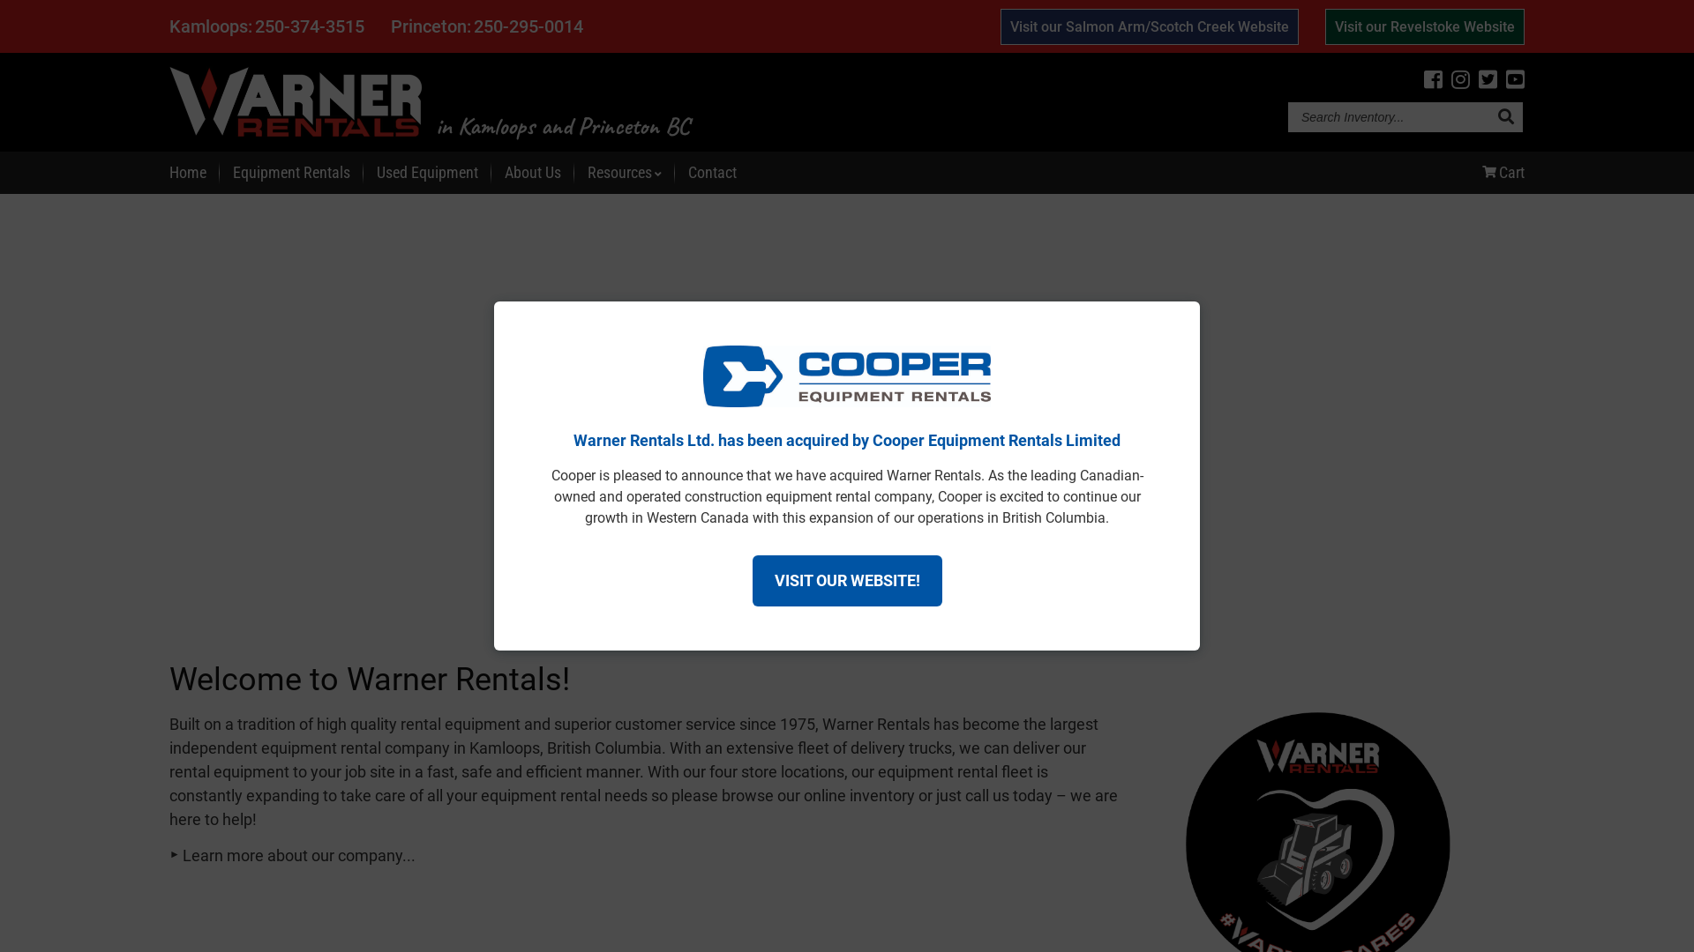 Image resolution: width=1694 pixels, height=952 pixels. Describe the element at coordinates (1503, 173) in the screenshot. I see `Cart` at that location.